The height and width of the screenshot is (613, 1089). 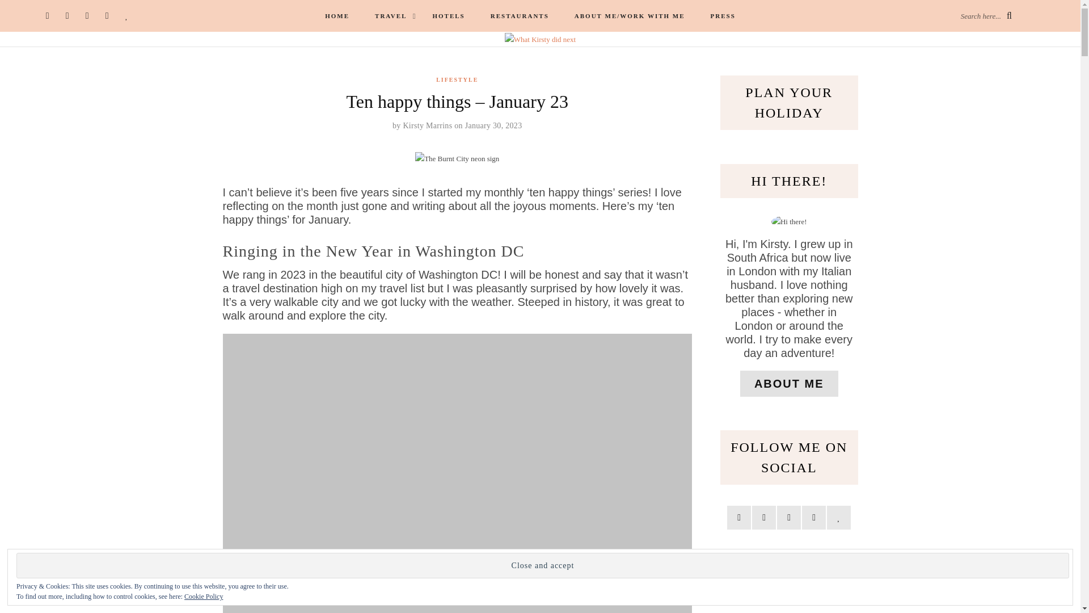 What do you see at coordinates (542, 565) in the screenshot?
I see `Close and accept` at bounding box center [542, 565].